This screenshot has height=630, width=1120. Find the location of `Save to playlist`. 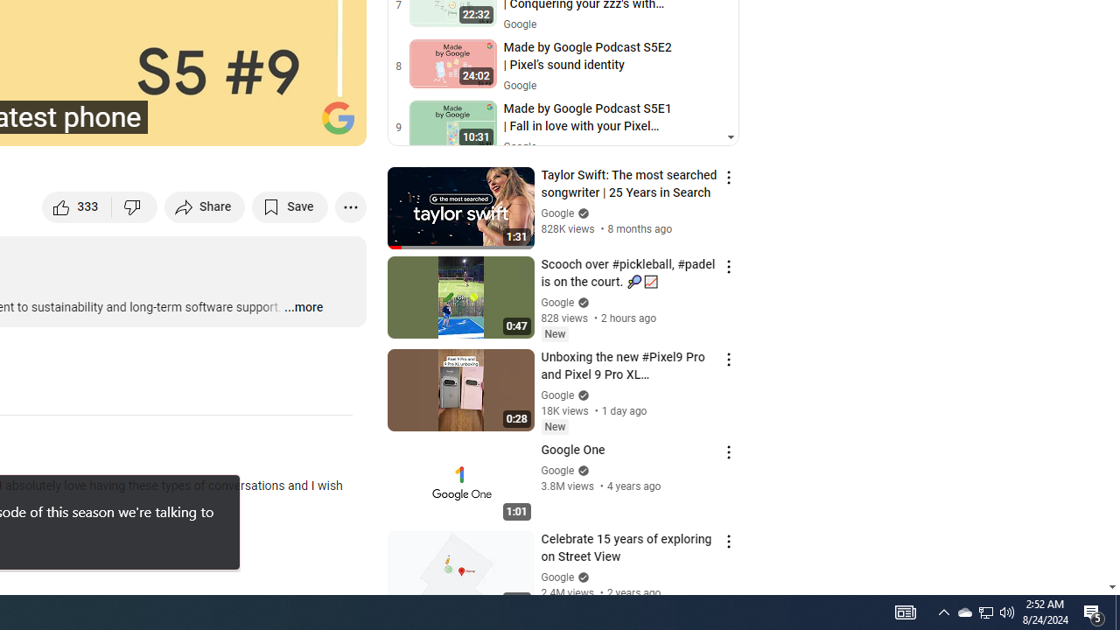

Save to playlist is located at coordinates (290, 206).